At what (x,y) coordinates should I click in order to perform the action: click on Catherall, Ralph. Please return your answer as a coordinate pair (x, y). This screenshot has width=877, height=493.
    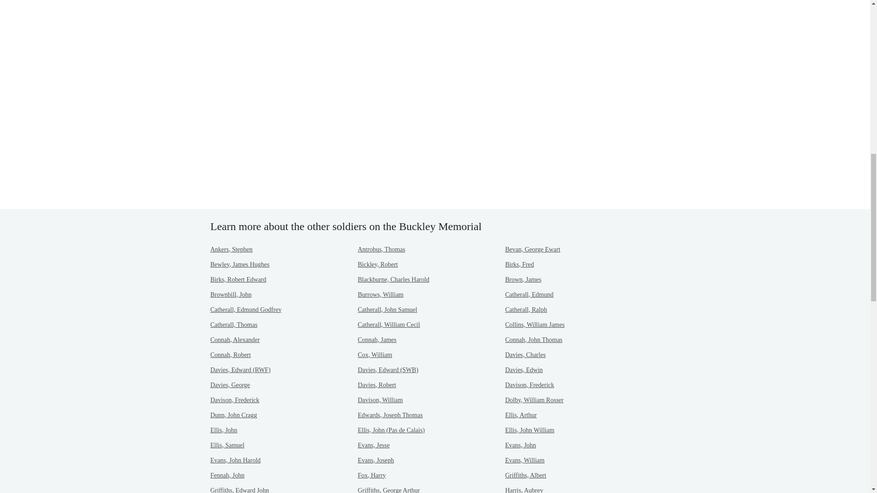
    Looking at the image, I should click on (526, 309).